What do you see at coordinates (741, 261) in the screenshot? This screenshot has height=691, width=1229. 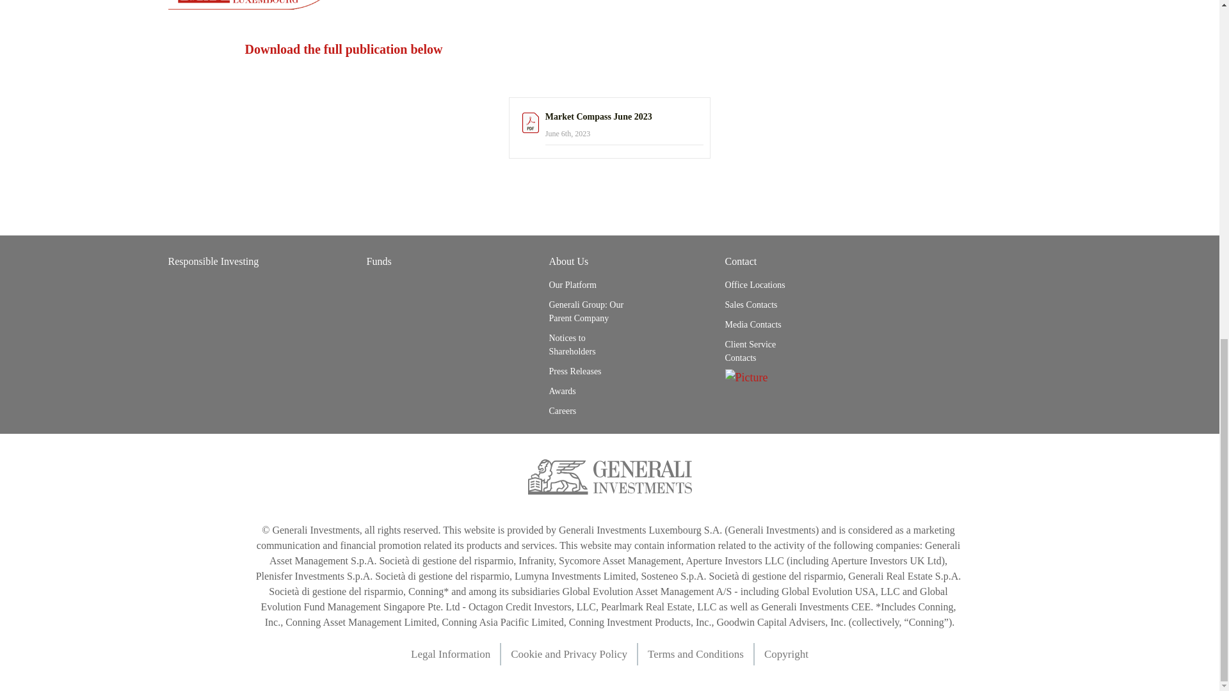 I see `Contact` at bounding box center [741, 261].